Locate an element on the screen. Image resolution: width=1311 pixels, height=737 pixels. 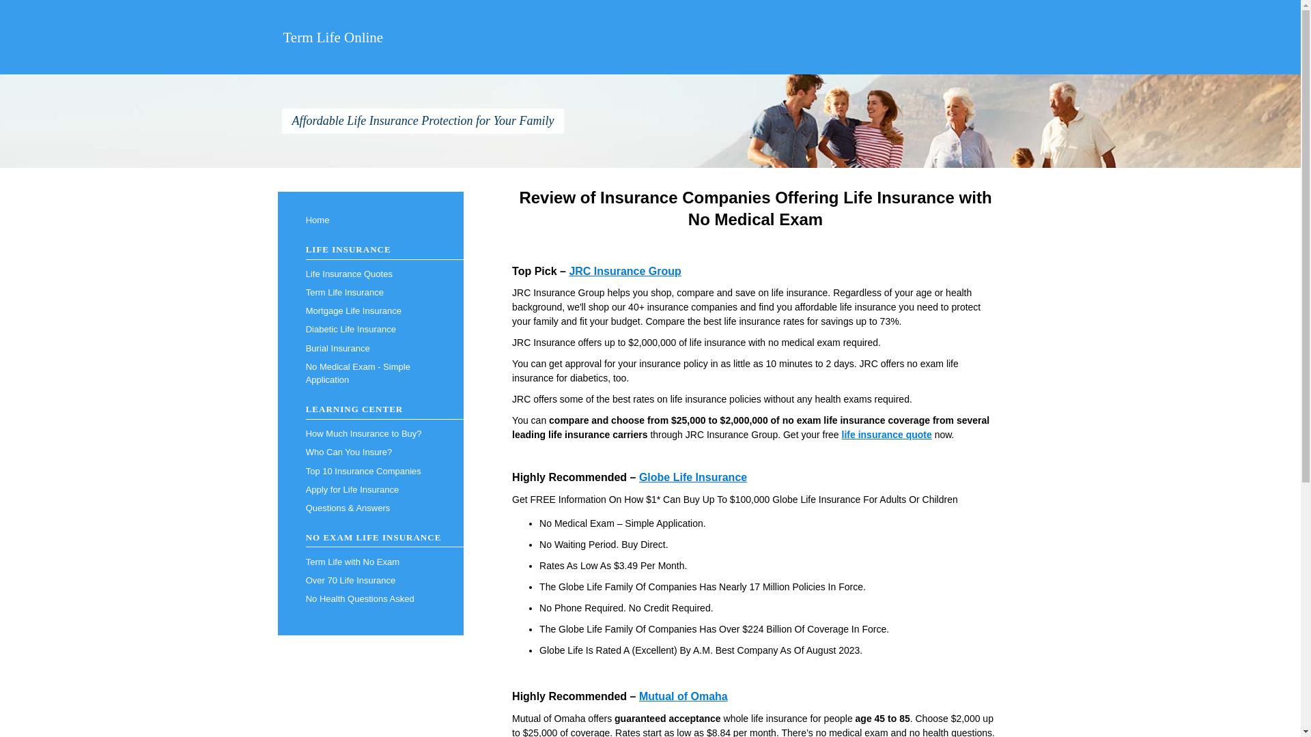
Term Life with No Exam is located at coordinates (370, 562).